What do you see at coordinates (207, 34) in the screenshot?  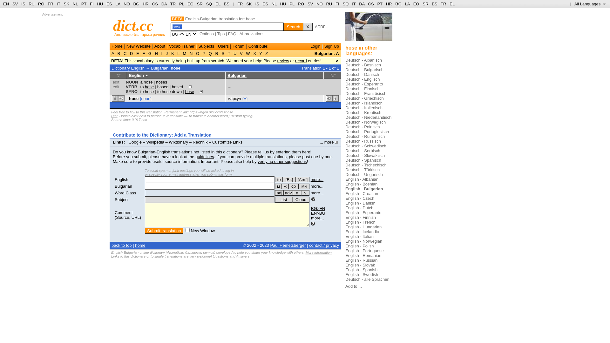 I see `Options` at bounding box center [207, 34].